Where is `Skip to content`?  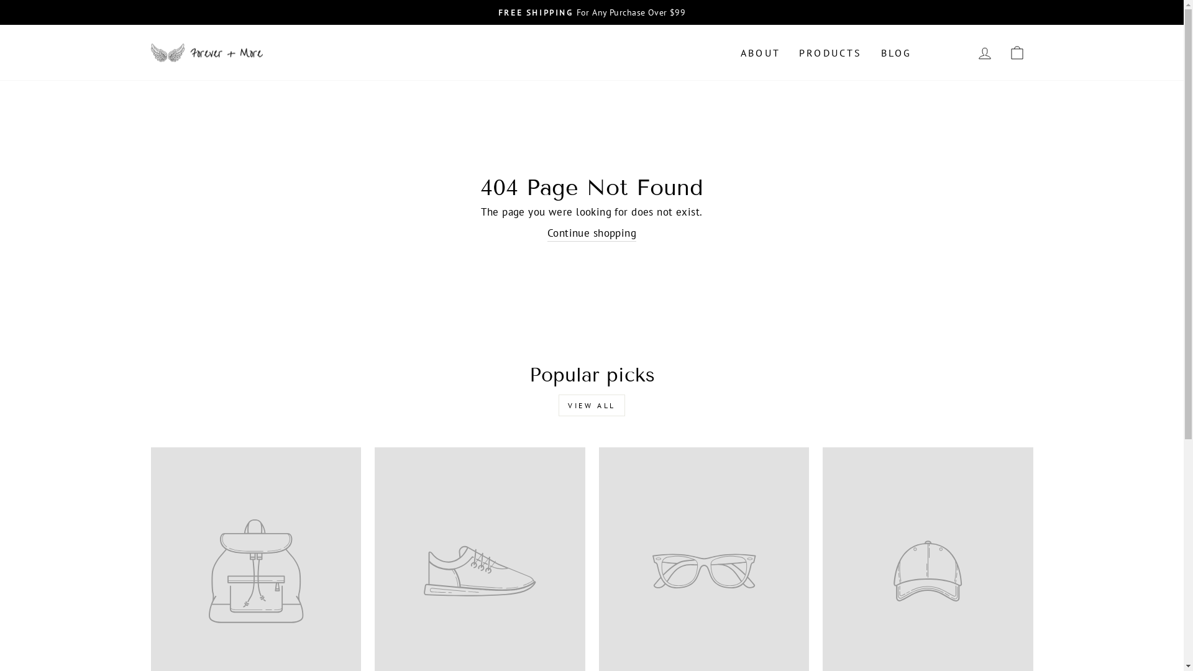
Skip to content is located at coordinates (0, 0).